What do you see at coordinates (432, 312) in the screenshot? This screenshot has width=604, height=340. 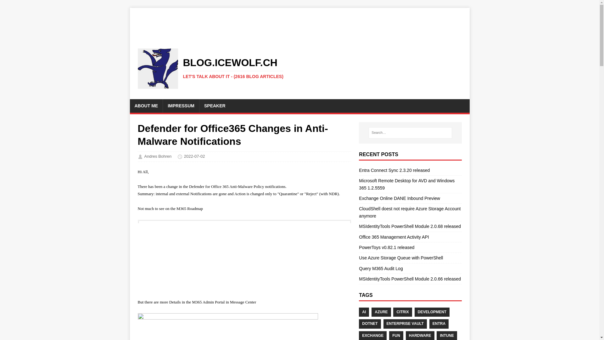 I see `Development` at bounding box center [432, 312].